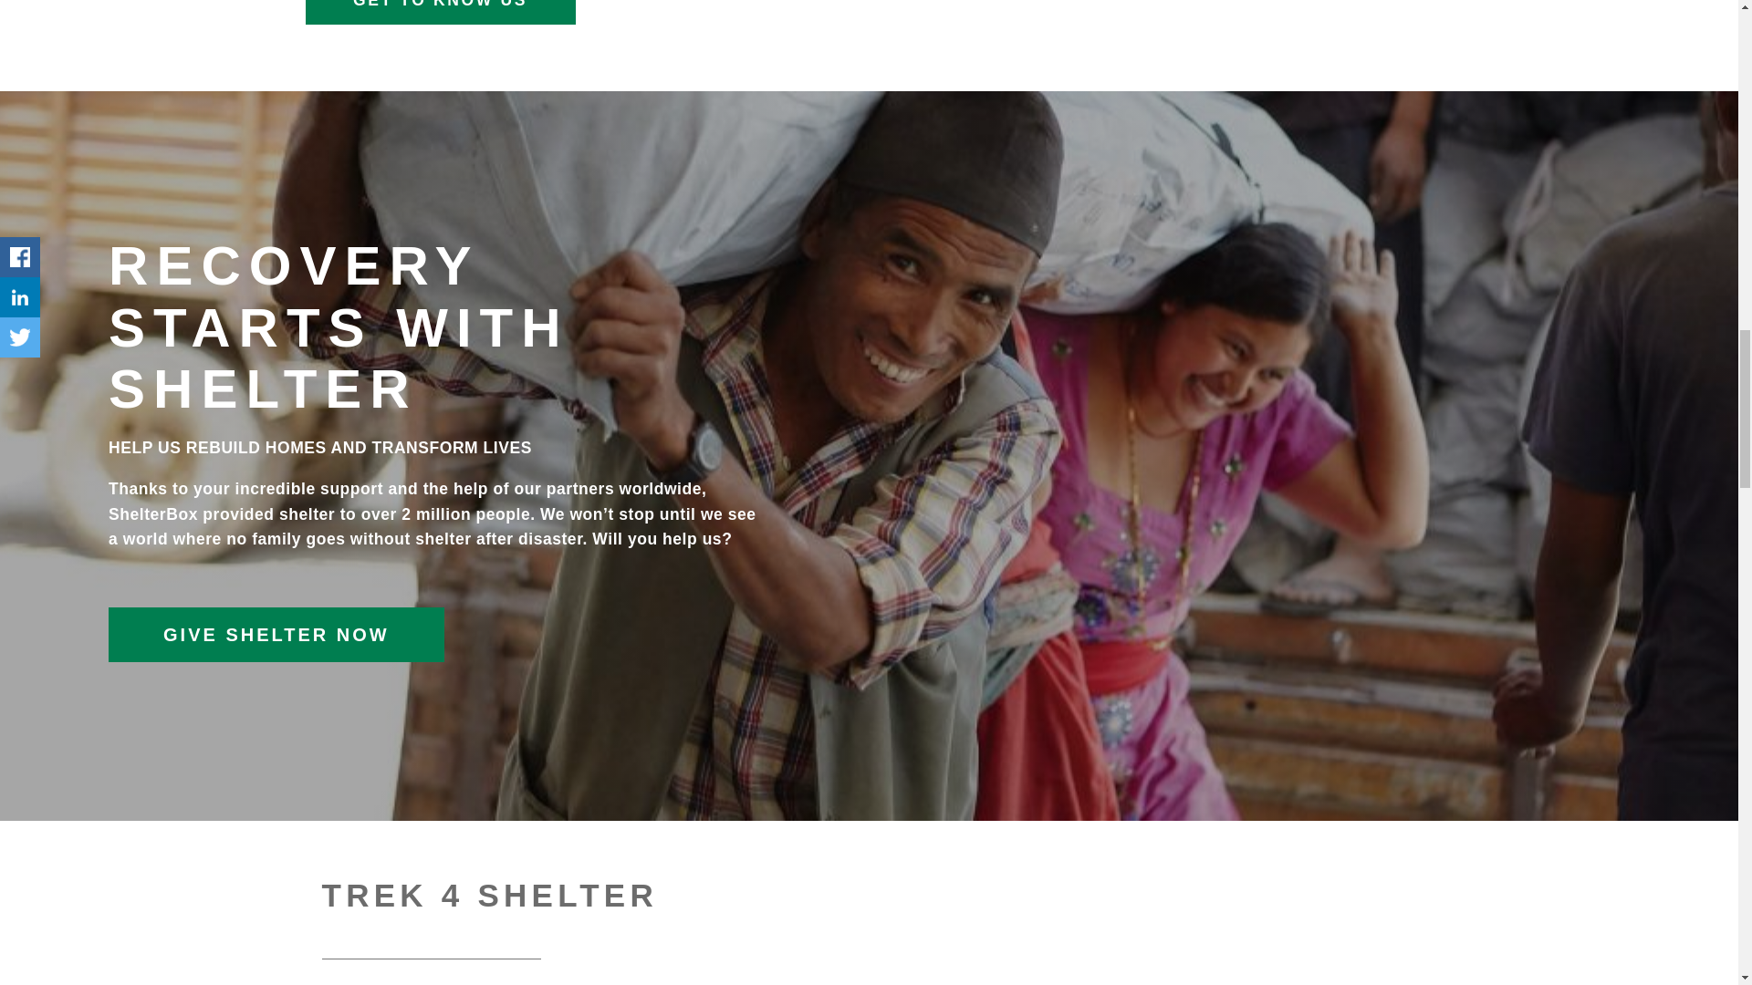  I want to click on GET TO KNOW US, so click(440, 13).